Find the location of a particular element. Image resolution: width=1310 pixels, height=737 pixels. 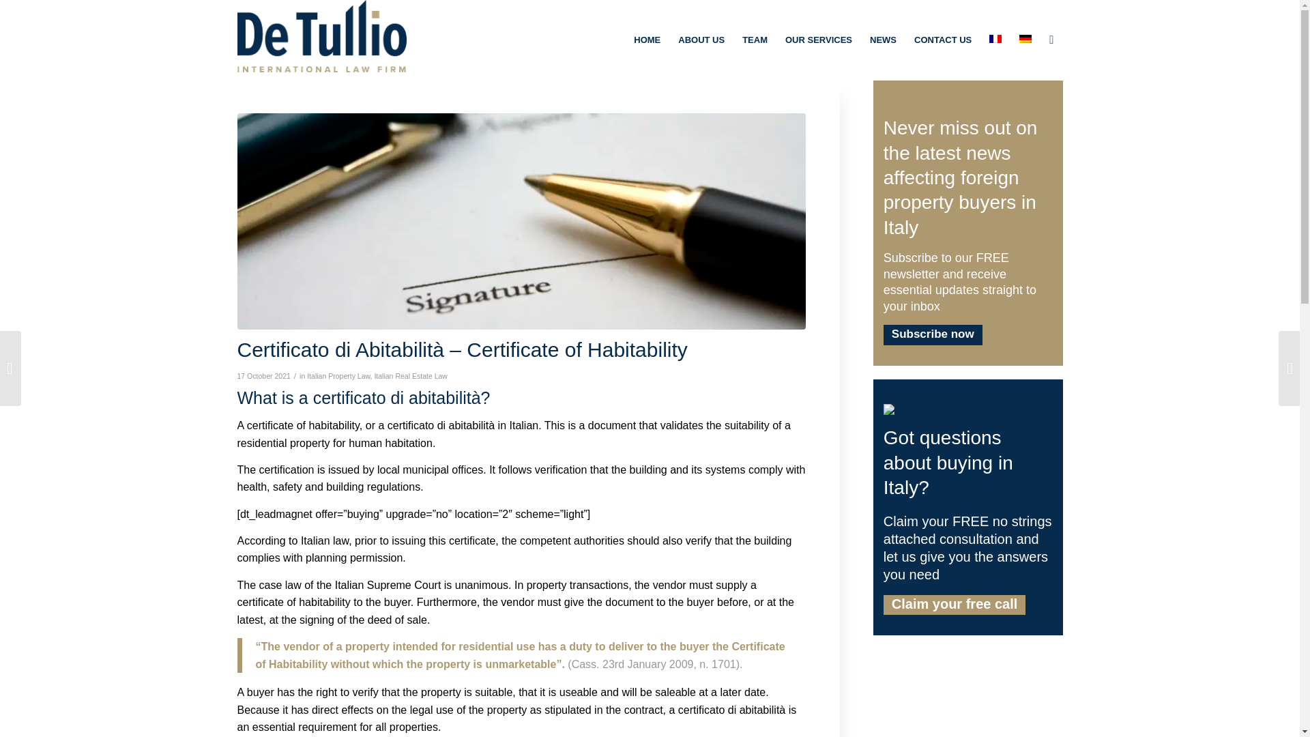

Italian Property Law is located at coordinates (338, 376).